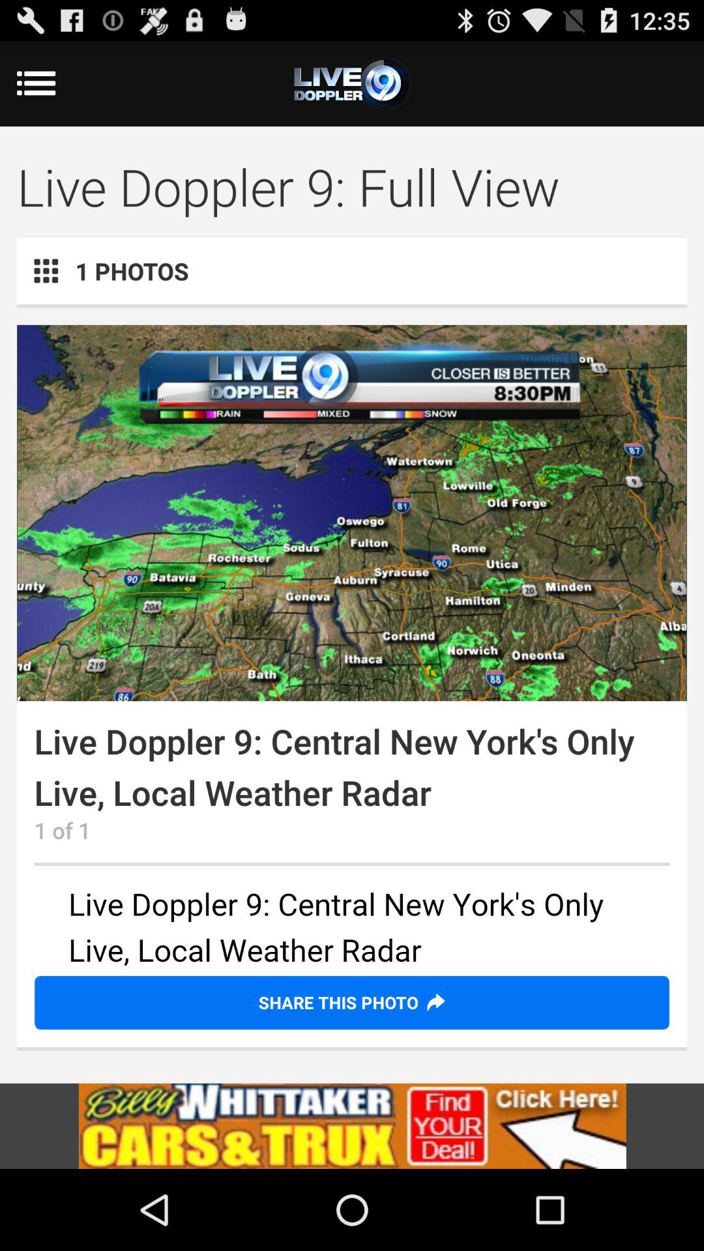 This screenshot has height=1251, width=704. Describe the element at coordinates (352, 513) in the screenshot. I see `color print` at that location.